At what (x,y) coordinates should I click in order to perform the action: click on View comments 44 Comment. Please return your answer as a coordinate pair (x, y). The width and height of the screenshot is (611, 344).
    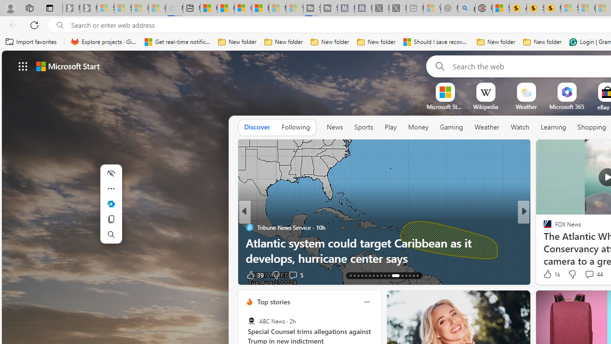
    Looking at the image, I should click on (589, 274).